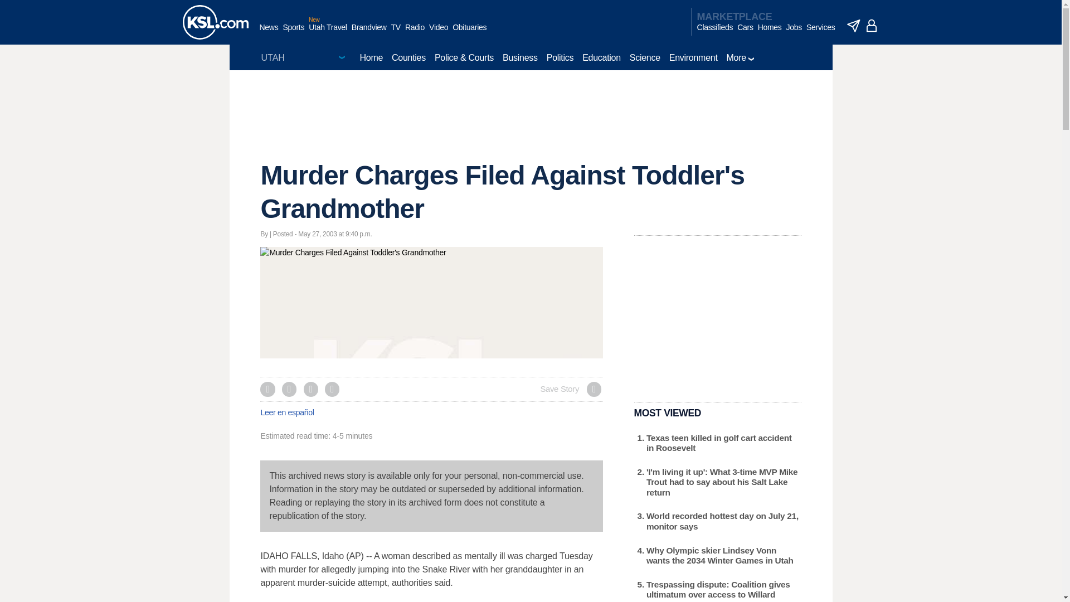  What do you see at coordinates (396, 33) in the screenshot?
I see `TV` at bounding box center [396, 33].